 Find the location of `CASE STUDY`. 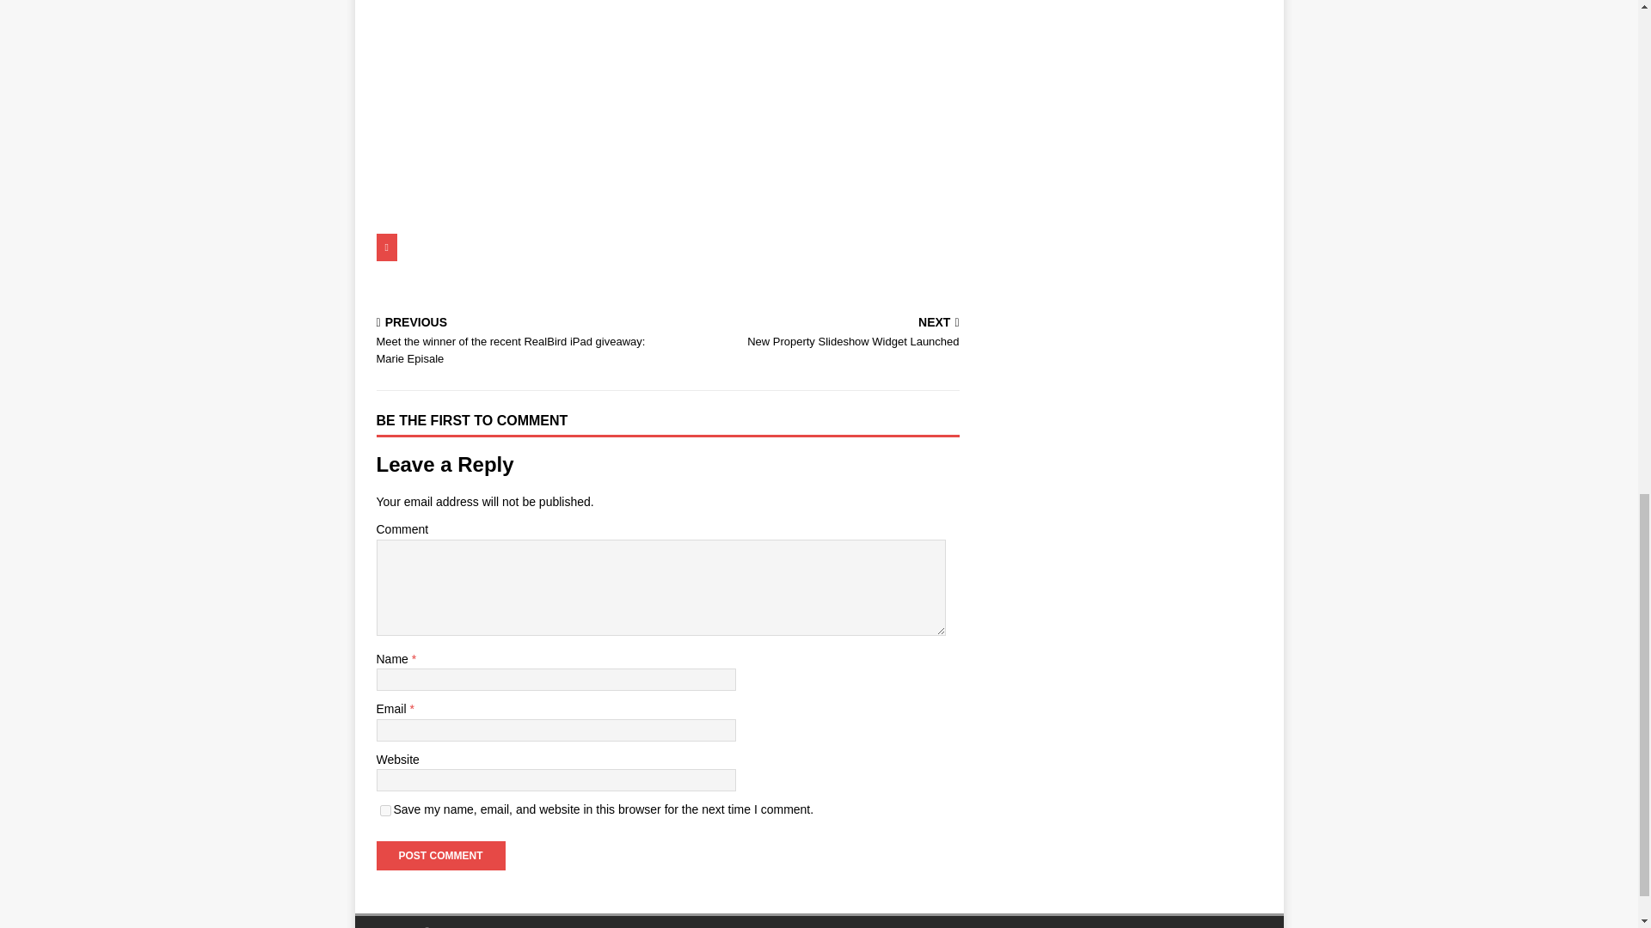

CASE STUDY is located at coordinates (440, 856).